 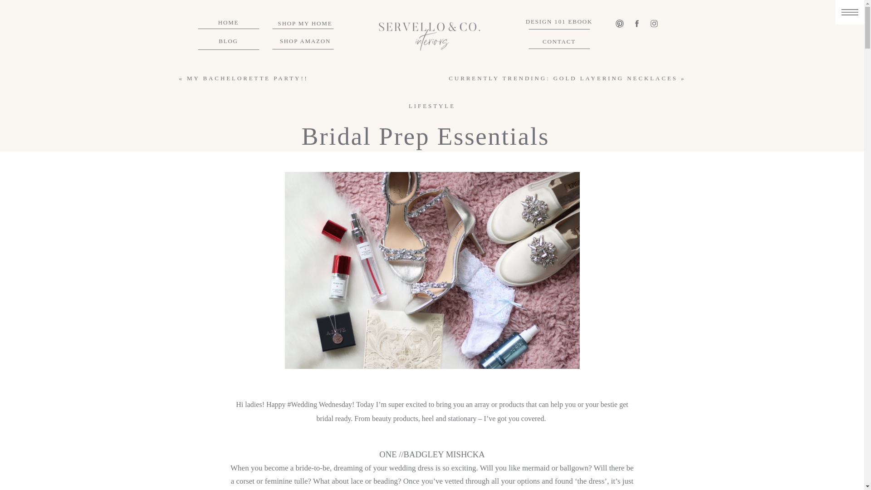 What do you see at coordinates (305, 24) in the screenshot?
I see `SHOP MY HOME` at bounding box center [305, 24].